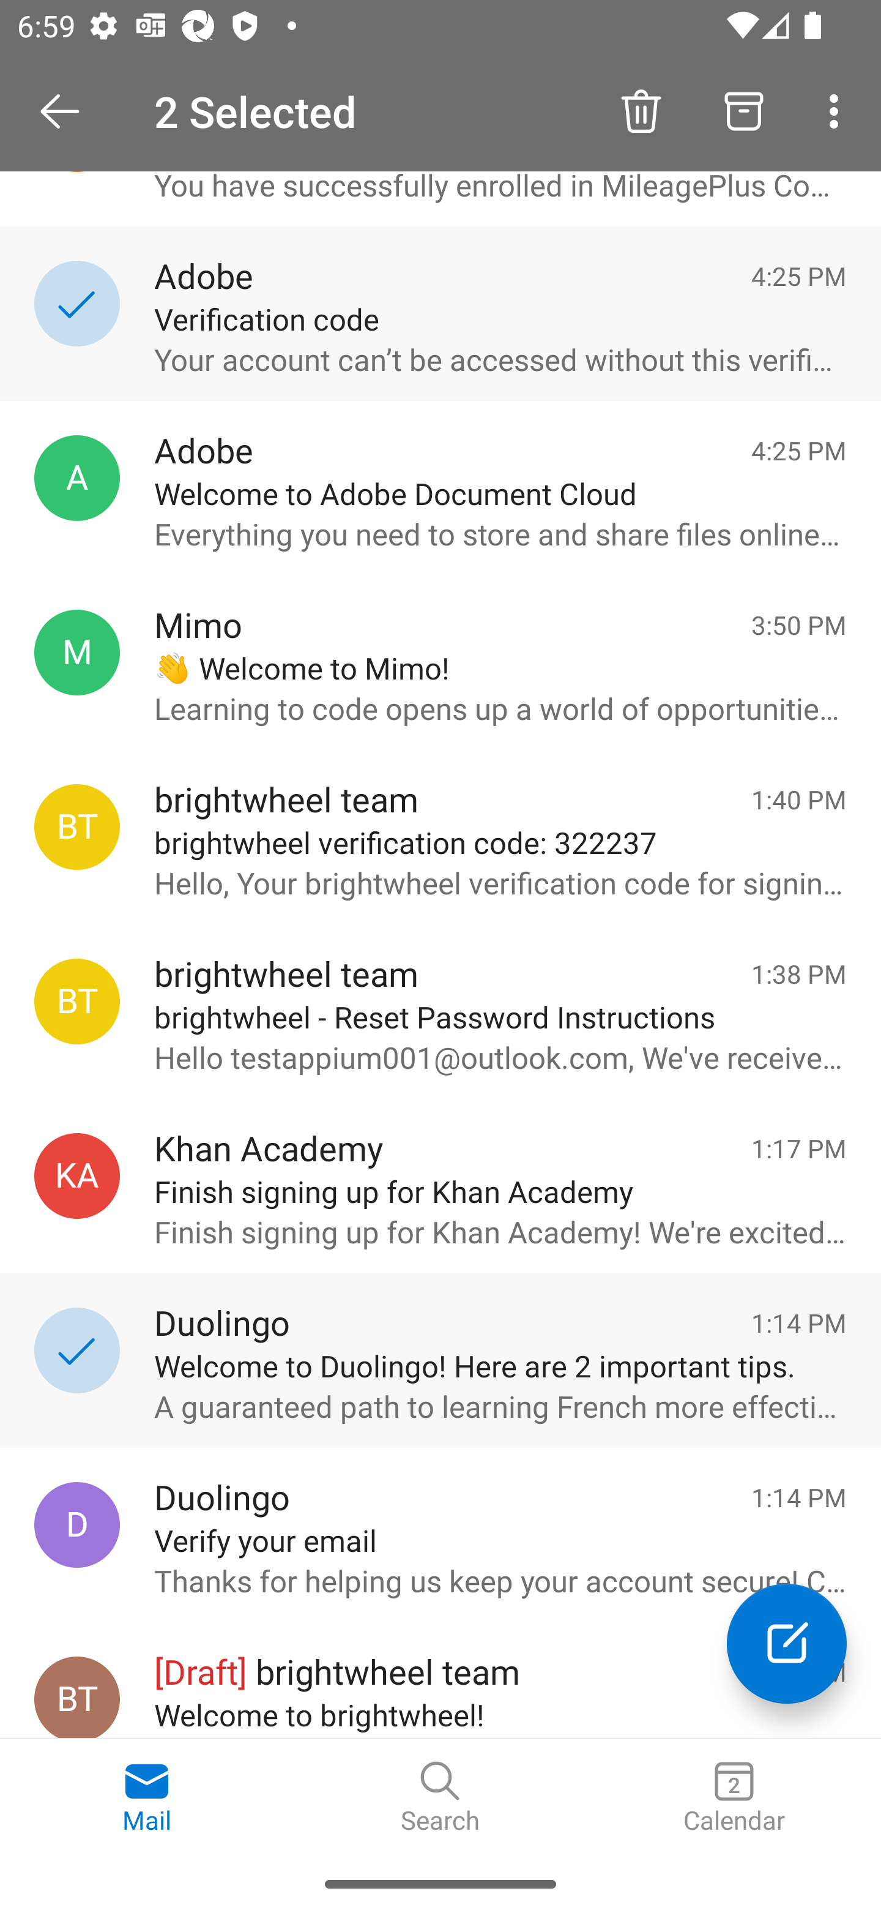 This screenshot has height=1910, width=881. Describe the element at coordinates (77, 478) in the screenshot. I see `Adobe, message@adobe.com` at that location.